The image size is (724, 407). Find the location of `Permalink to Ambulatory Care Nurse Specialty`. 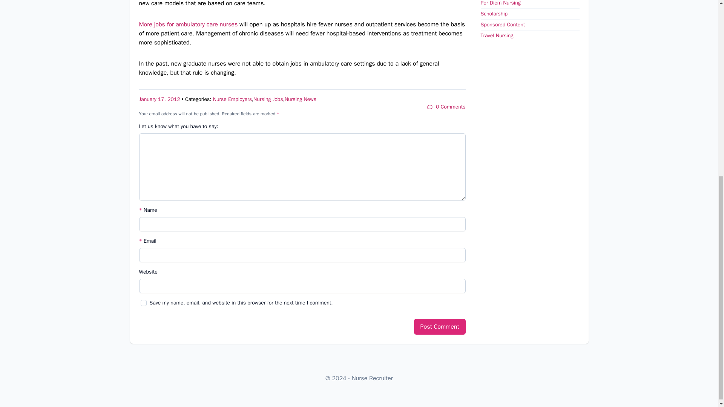

Permalink to Ambulatory Care Nurse Specialty is located at coordinates (159, 99).